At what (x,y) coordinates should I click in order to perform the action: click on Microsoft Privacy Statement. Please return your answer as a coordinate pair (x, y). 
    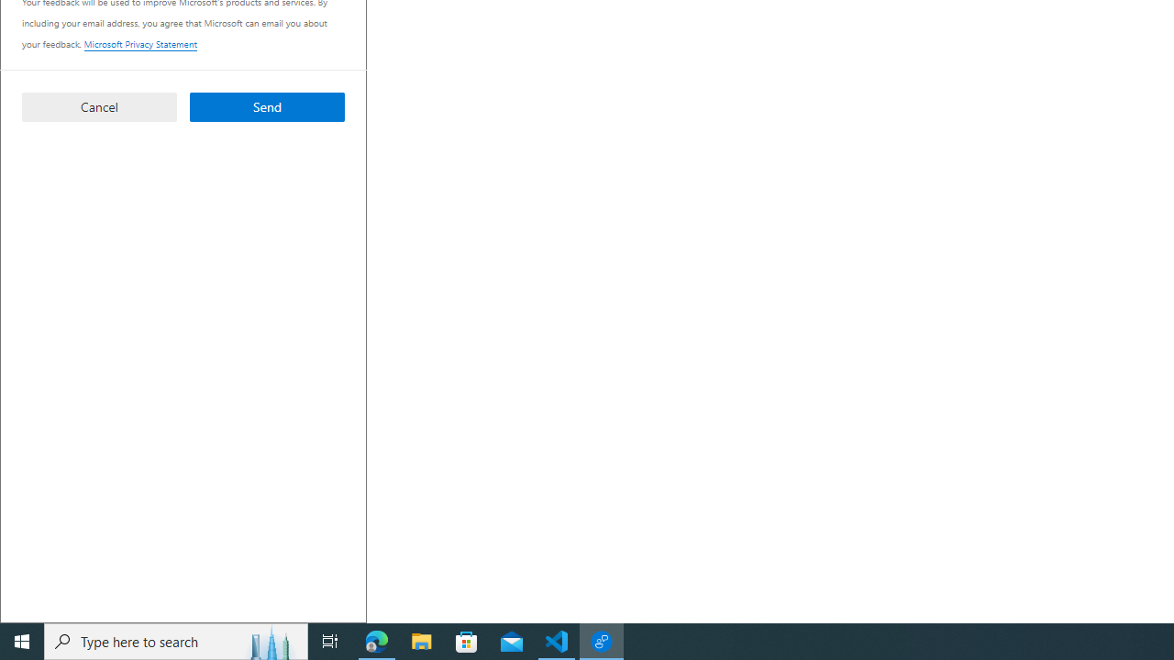
    Looking at the image, I should click on (139, 44).